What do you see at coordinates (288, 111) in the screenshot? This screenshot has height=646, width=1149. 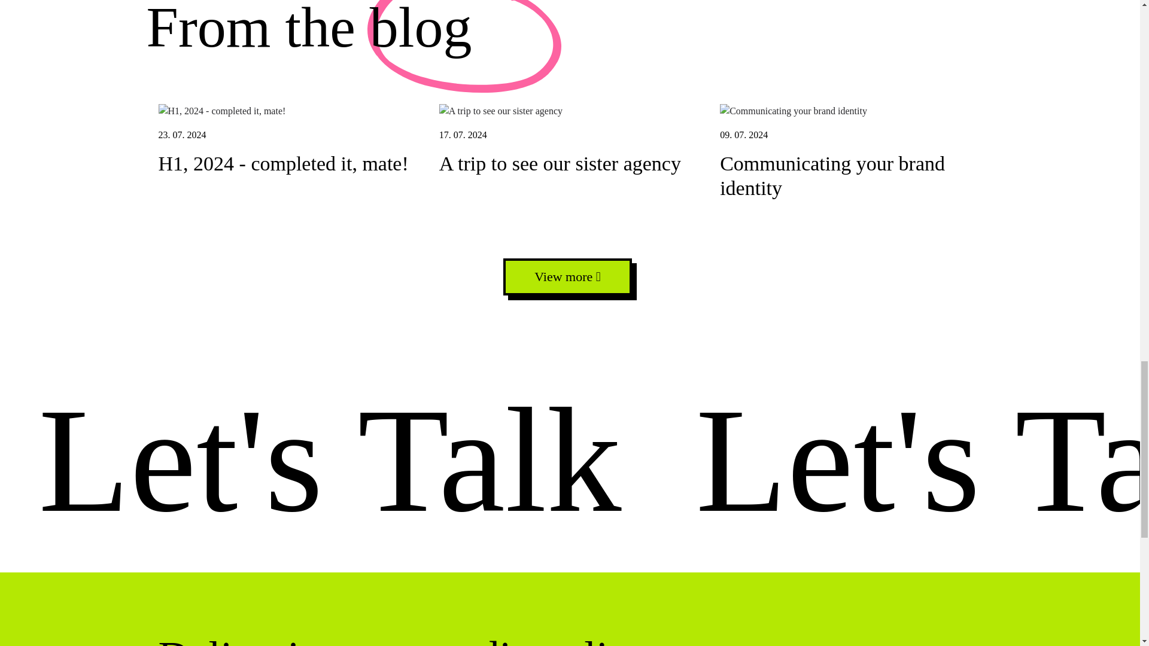 I see `Communicating your brand identity` at bounding box center [288, 111].